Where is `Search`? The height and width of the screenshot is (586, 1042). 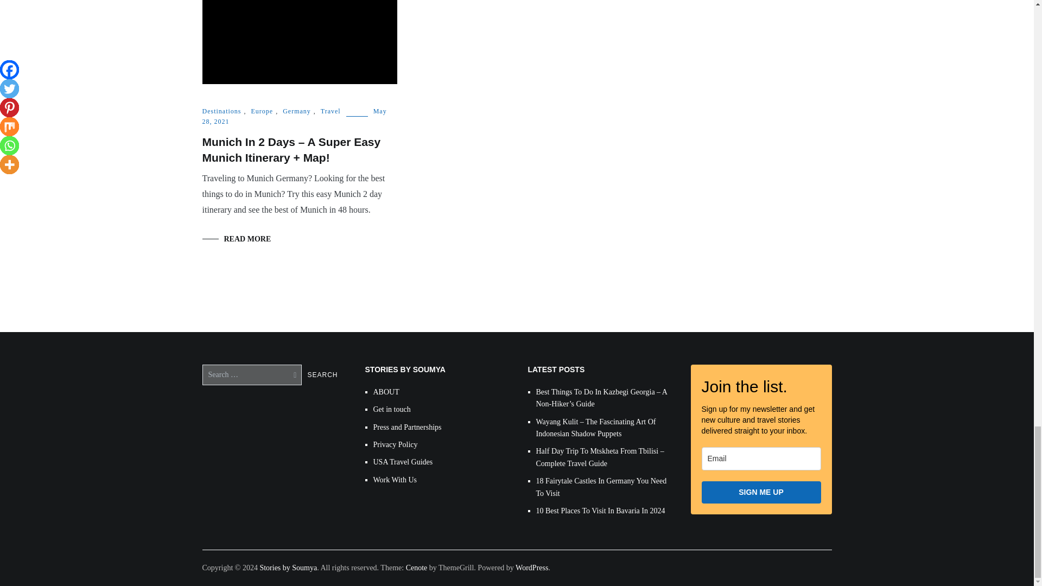
Search is located at coordinates (322, 374).